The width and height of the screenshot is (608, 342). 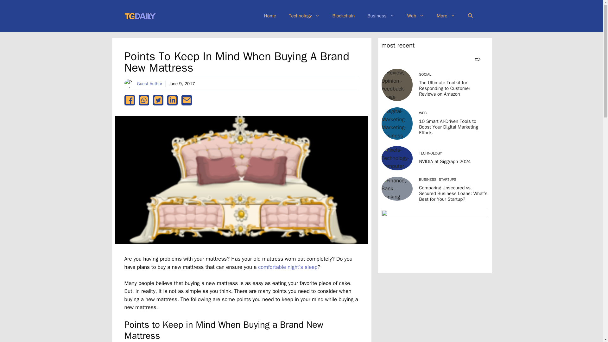 What do you see at coordinates (415, 16) in the screenshot?
I see `Web` at bounding box center [415, 16].